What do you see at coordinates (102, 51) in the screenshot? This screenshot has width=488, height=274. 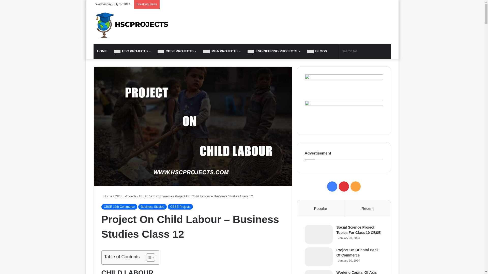 I see `HOME` at bounding box center [102, 51].